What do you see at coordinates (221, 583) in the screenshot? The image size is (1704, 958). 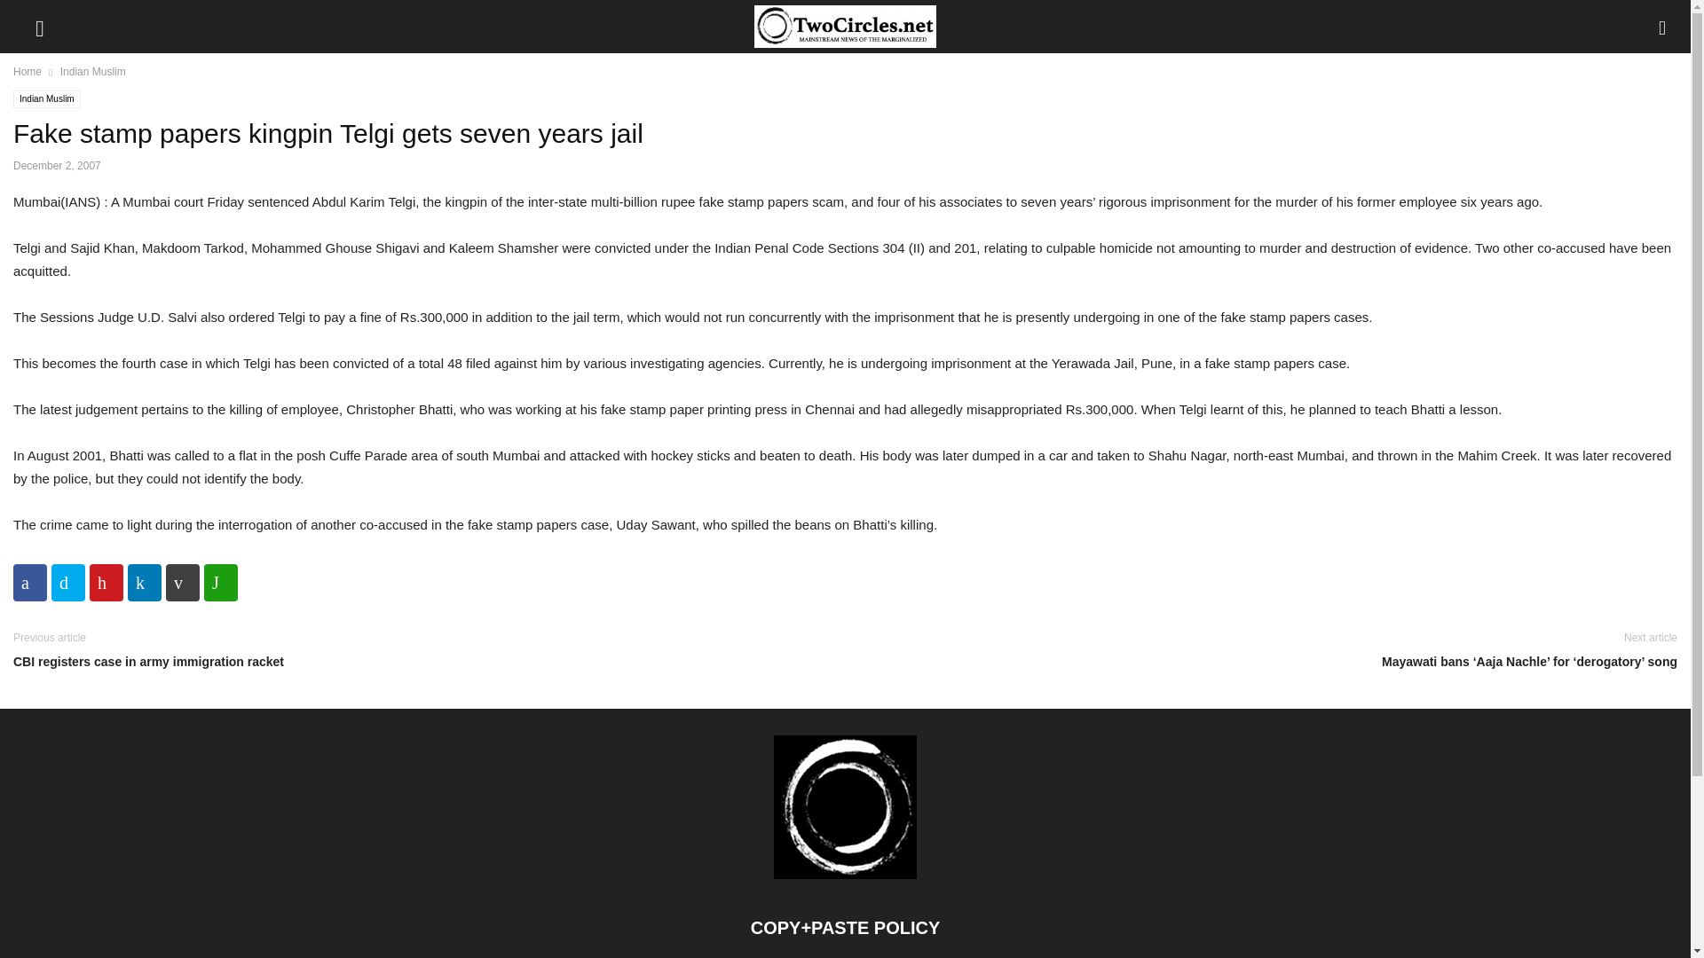 I see `Share on WhatsApp` at bounding box center [221, 583].